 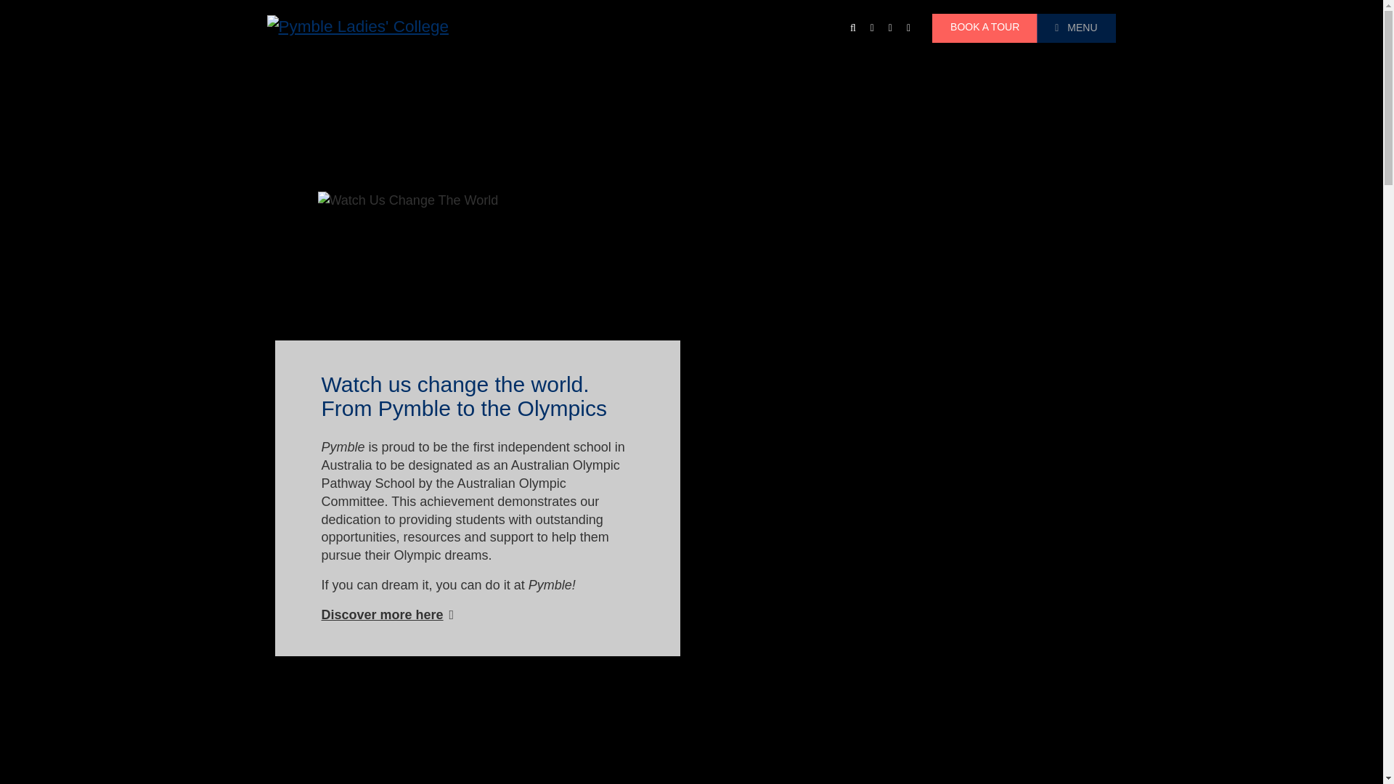 I want to click on MY PYMBLE, so click(x=908, y=28).